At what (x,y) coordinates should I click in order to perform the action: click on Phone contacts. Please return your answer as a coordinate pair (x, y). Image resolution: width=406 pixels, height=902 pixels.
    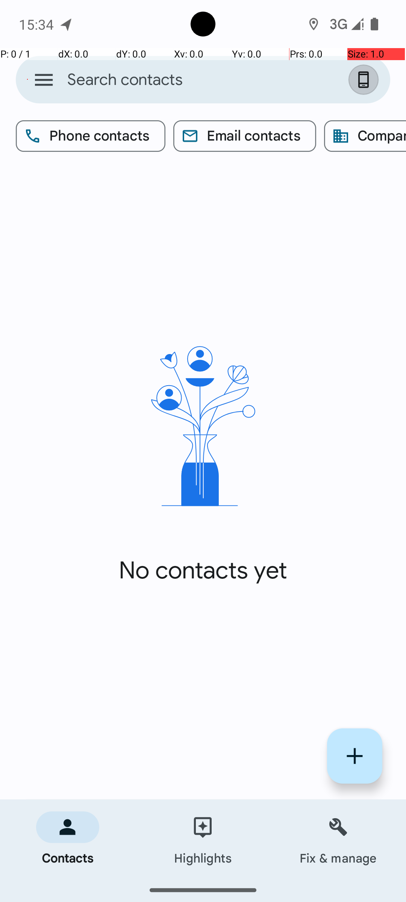
    Looking at the image, I should click on (91, 136).